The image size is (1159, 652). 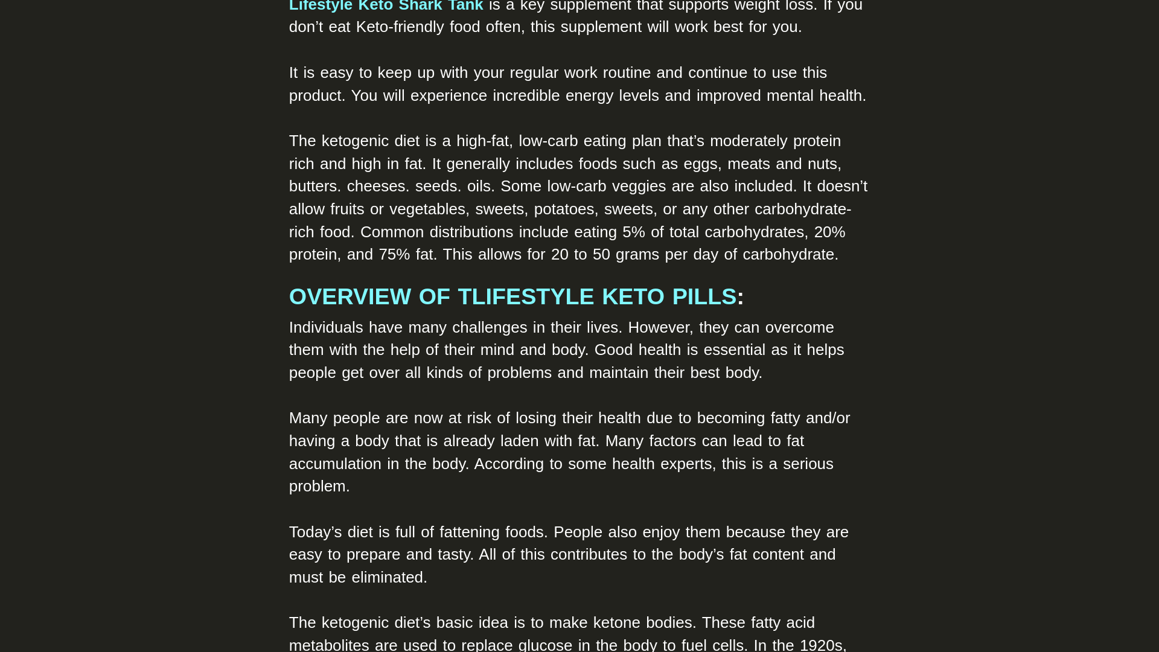 I want to click on OVERVIEW OF TLIFESTYLE KETO PILLS, so click(x=513, y=296).